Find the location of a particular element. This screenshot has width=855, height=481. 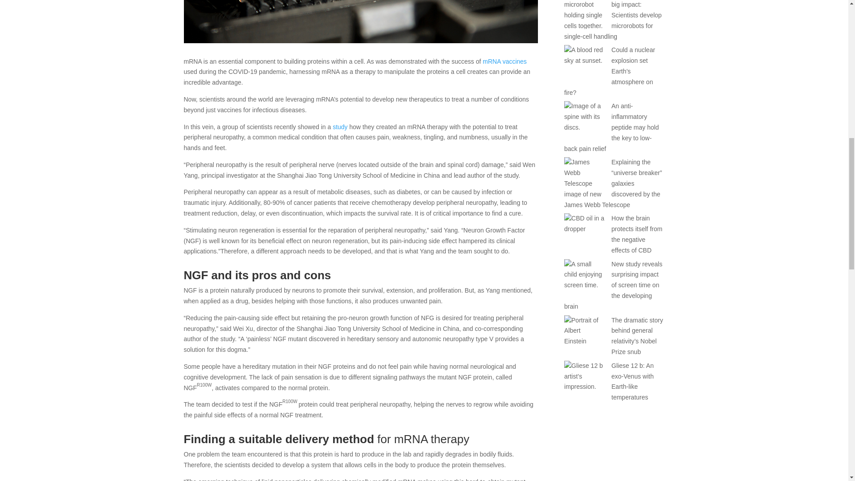

study is located at coordinates (339, 126).